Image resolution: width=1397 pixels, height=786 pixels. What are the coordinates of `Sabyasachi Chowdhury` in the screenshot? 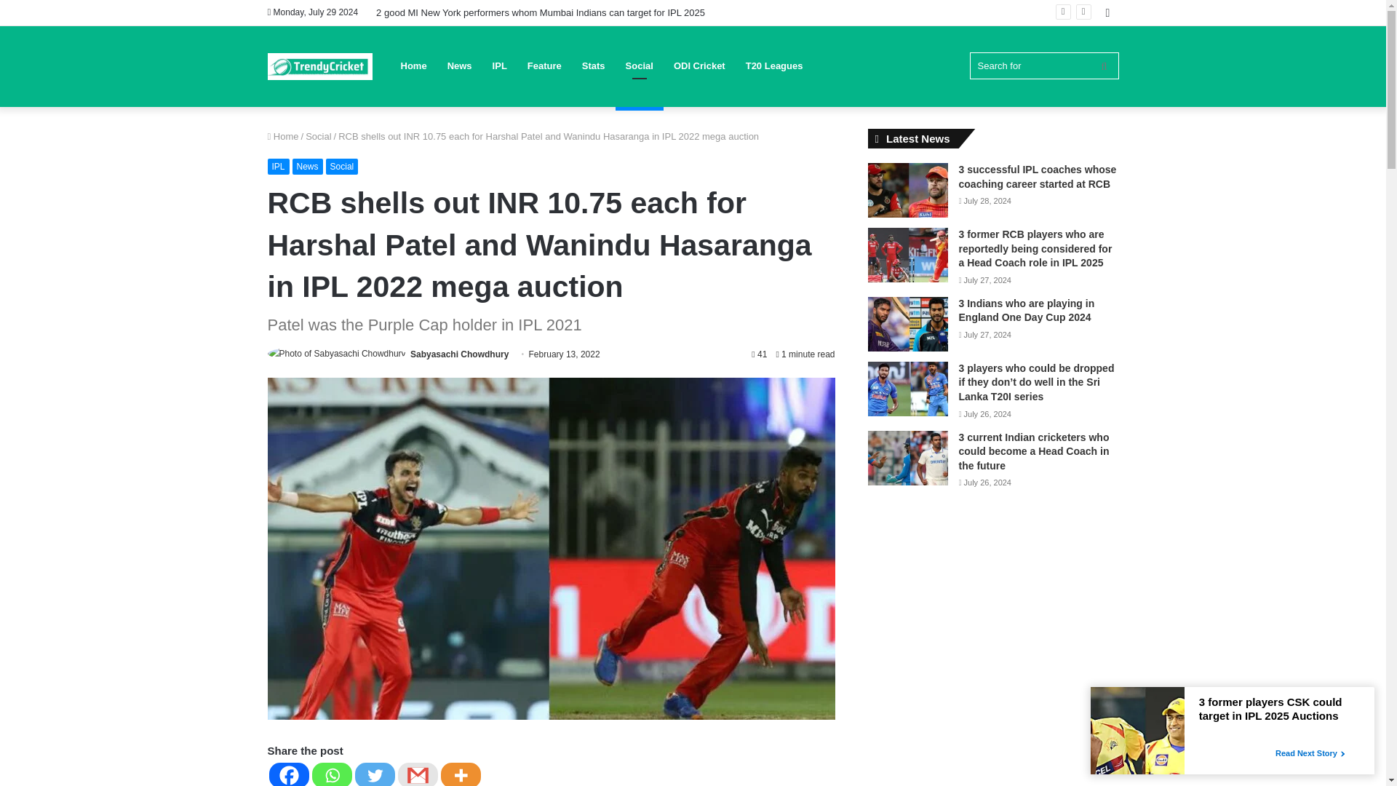 It's located at (459, 354).